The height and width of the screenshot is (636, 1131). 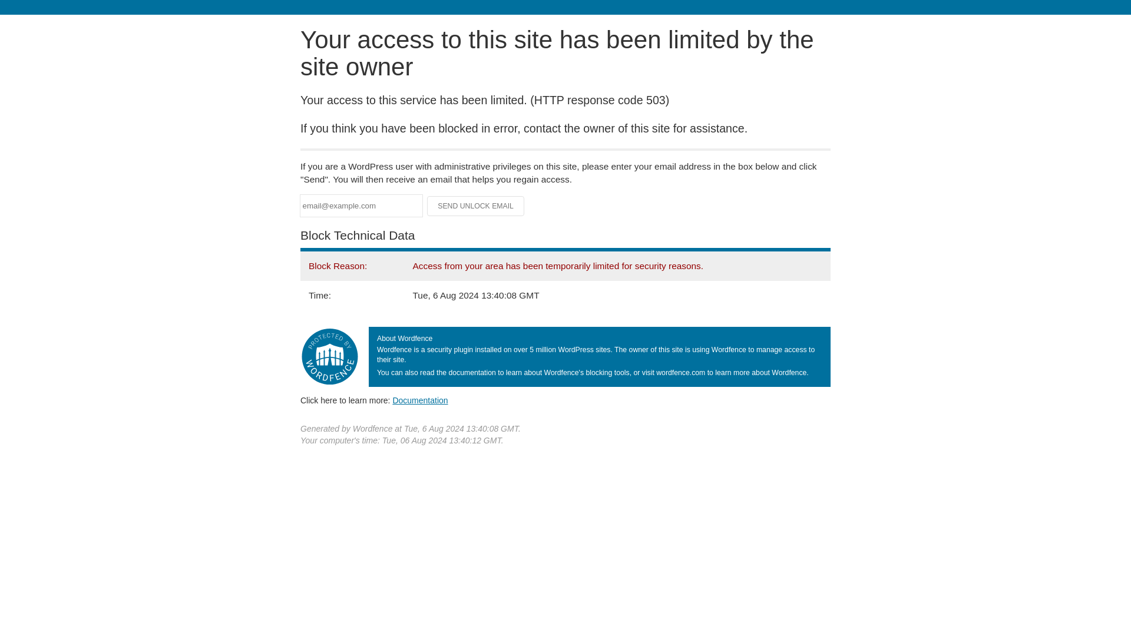 I want to click on Documentation, so click(x=420, y=400).